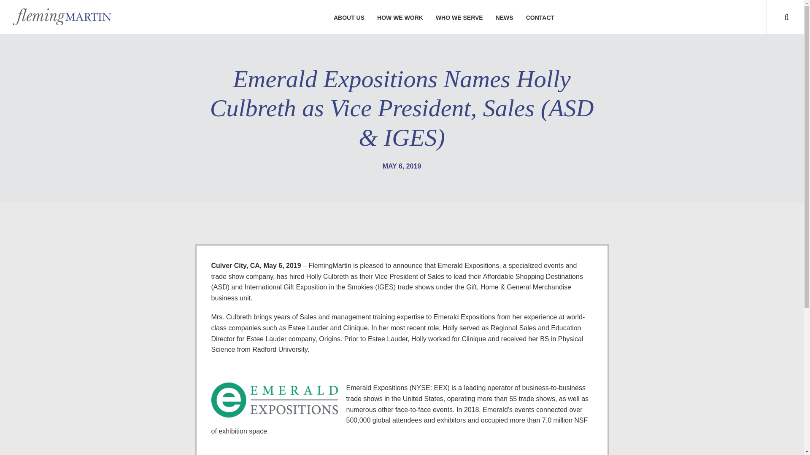 Image resolution: width=810 pixels, height=455 pixels. I want to click on WHO WE SERVE, so click(459, 17).